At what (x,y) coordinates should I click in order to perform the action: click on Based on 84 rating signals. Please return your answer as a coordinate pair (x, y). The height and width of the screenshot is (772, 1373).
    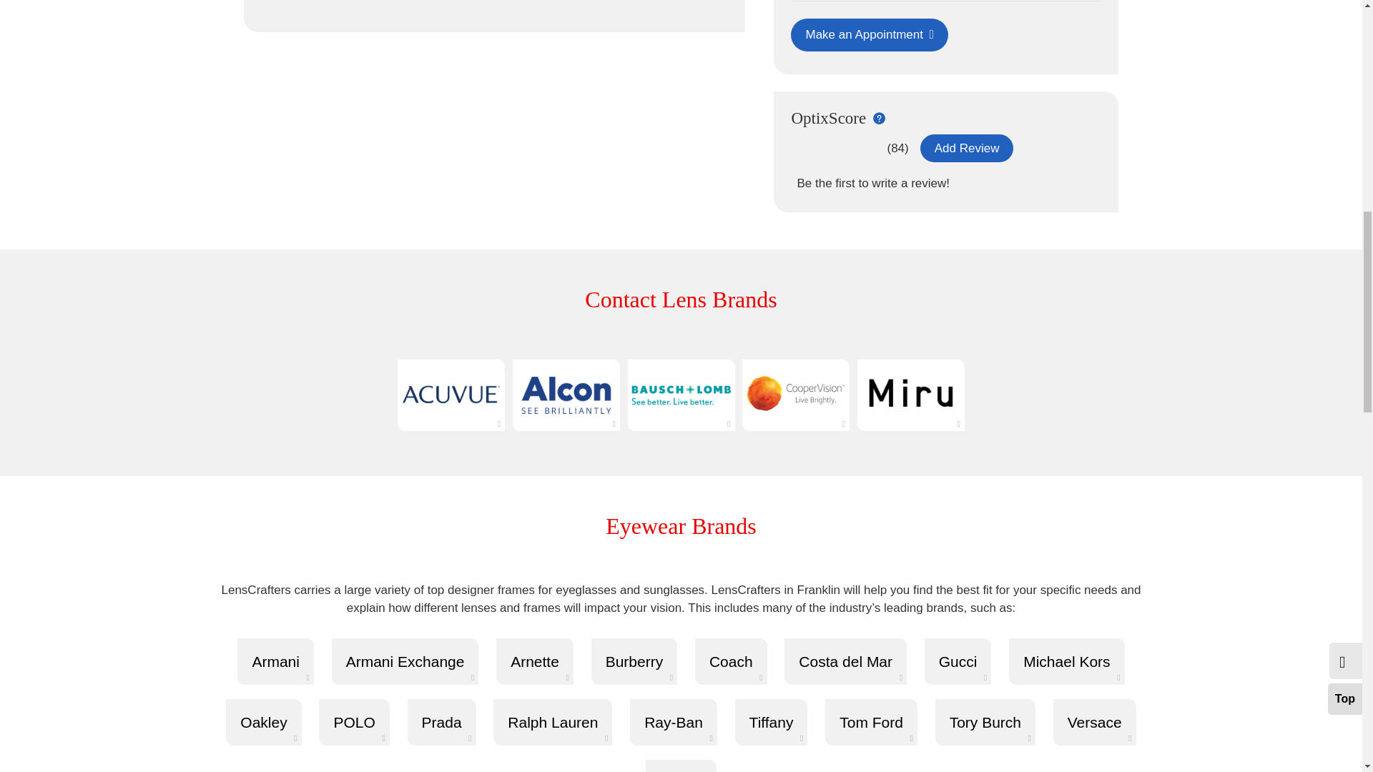
    Looking at the image, I should click on (897, 149).